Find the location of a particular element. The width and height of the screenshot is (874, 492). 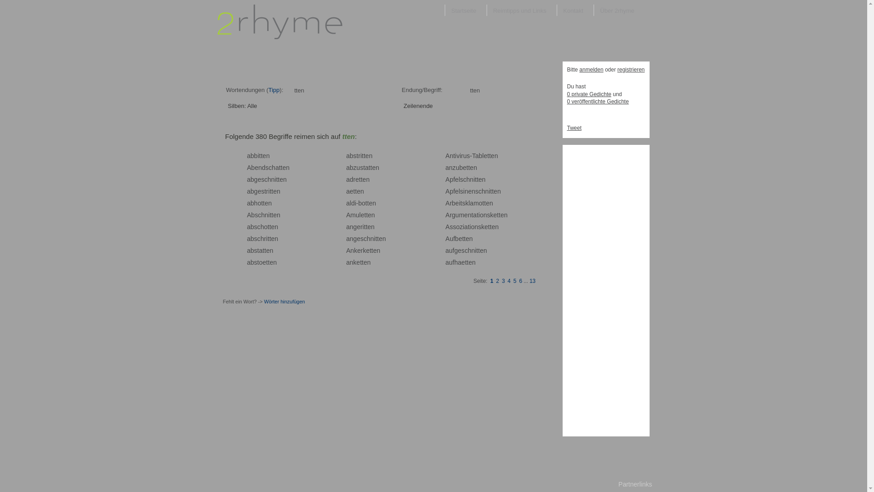

i is located at coordinates (269, 215).